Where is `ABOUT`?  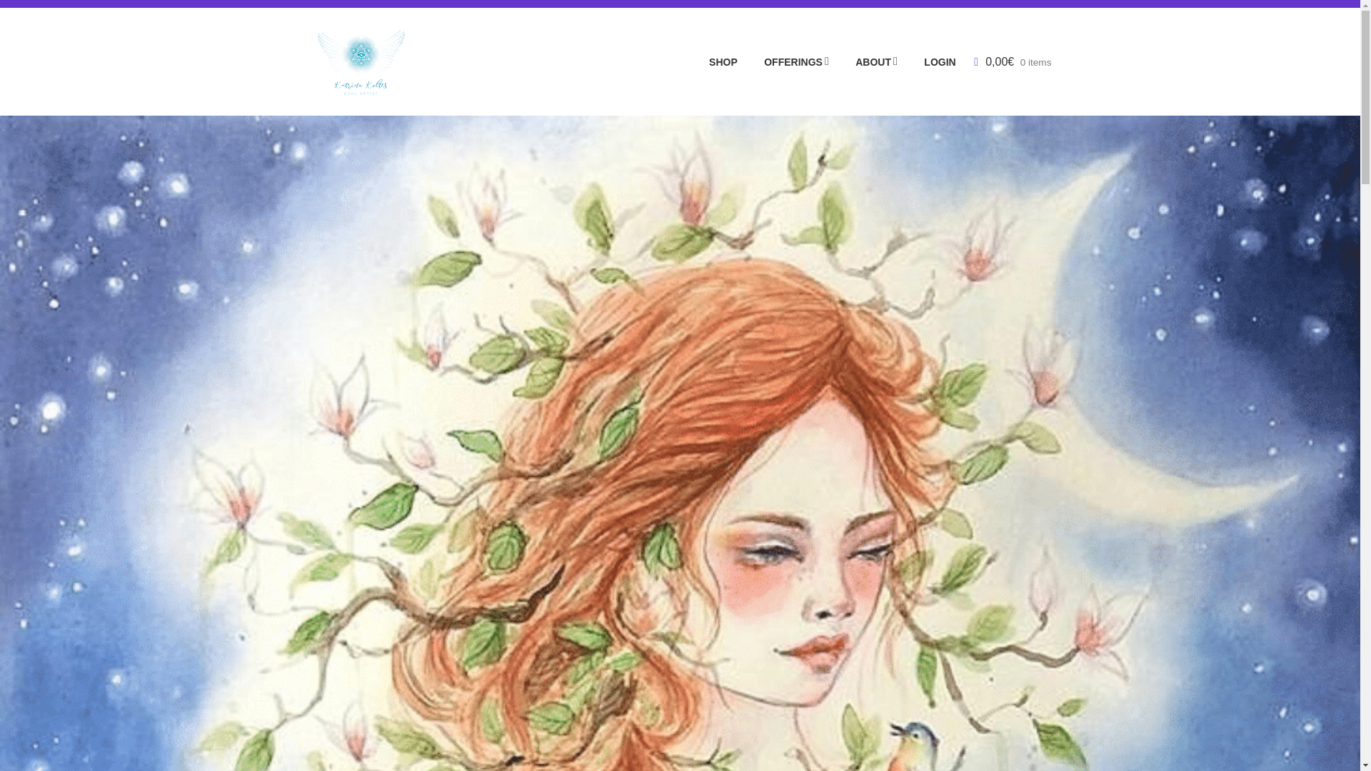 ABOUT is located at coordinates (865, 62).